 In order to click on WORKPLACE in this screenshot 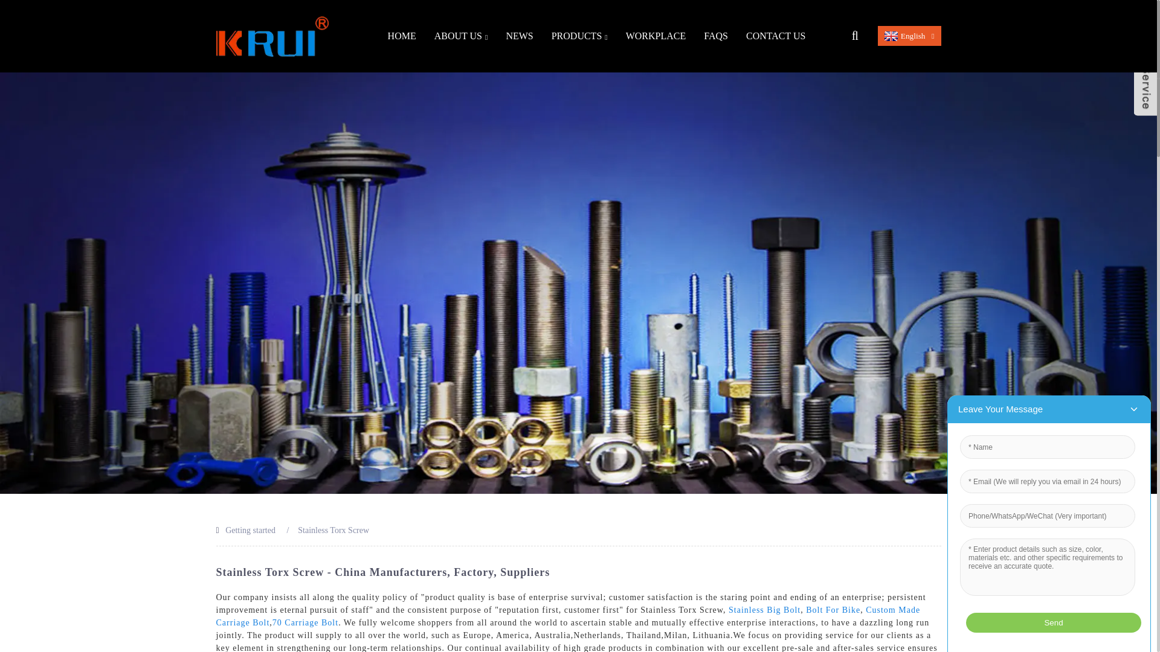, I will do `click(656, 36)`.